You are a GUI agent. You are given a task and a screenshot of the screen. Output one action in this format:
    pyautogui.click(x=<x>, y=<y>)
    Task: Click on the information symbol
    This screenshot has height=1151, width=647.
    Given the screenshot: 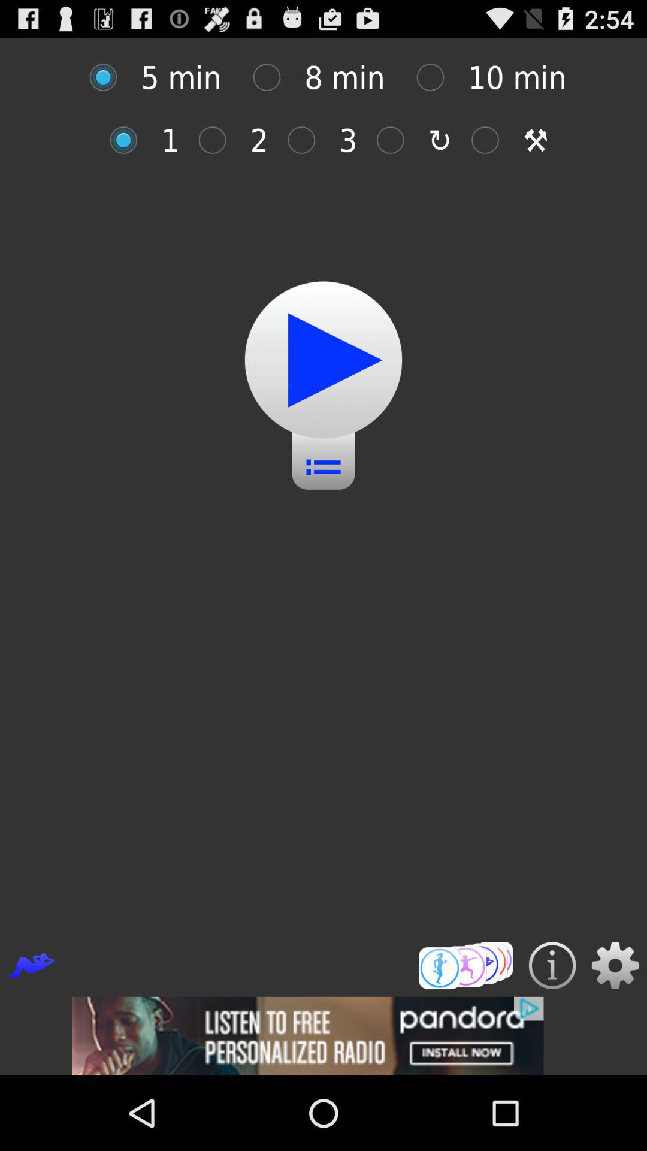 What is the action you would take?
    pyautogui.click(x=552, y=965)
    